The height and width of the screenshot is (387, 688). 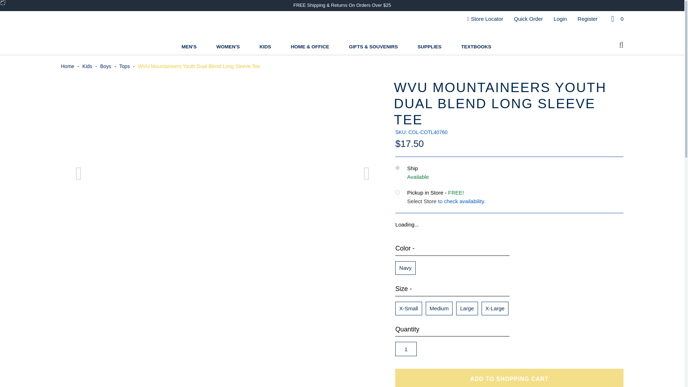 What do you see at coordinates (485, 19) in the screenshot?
I see `Store Locator` at bounding box center [485, 19].